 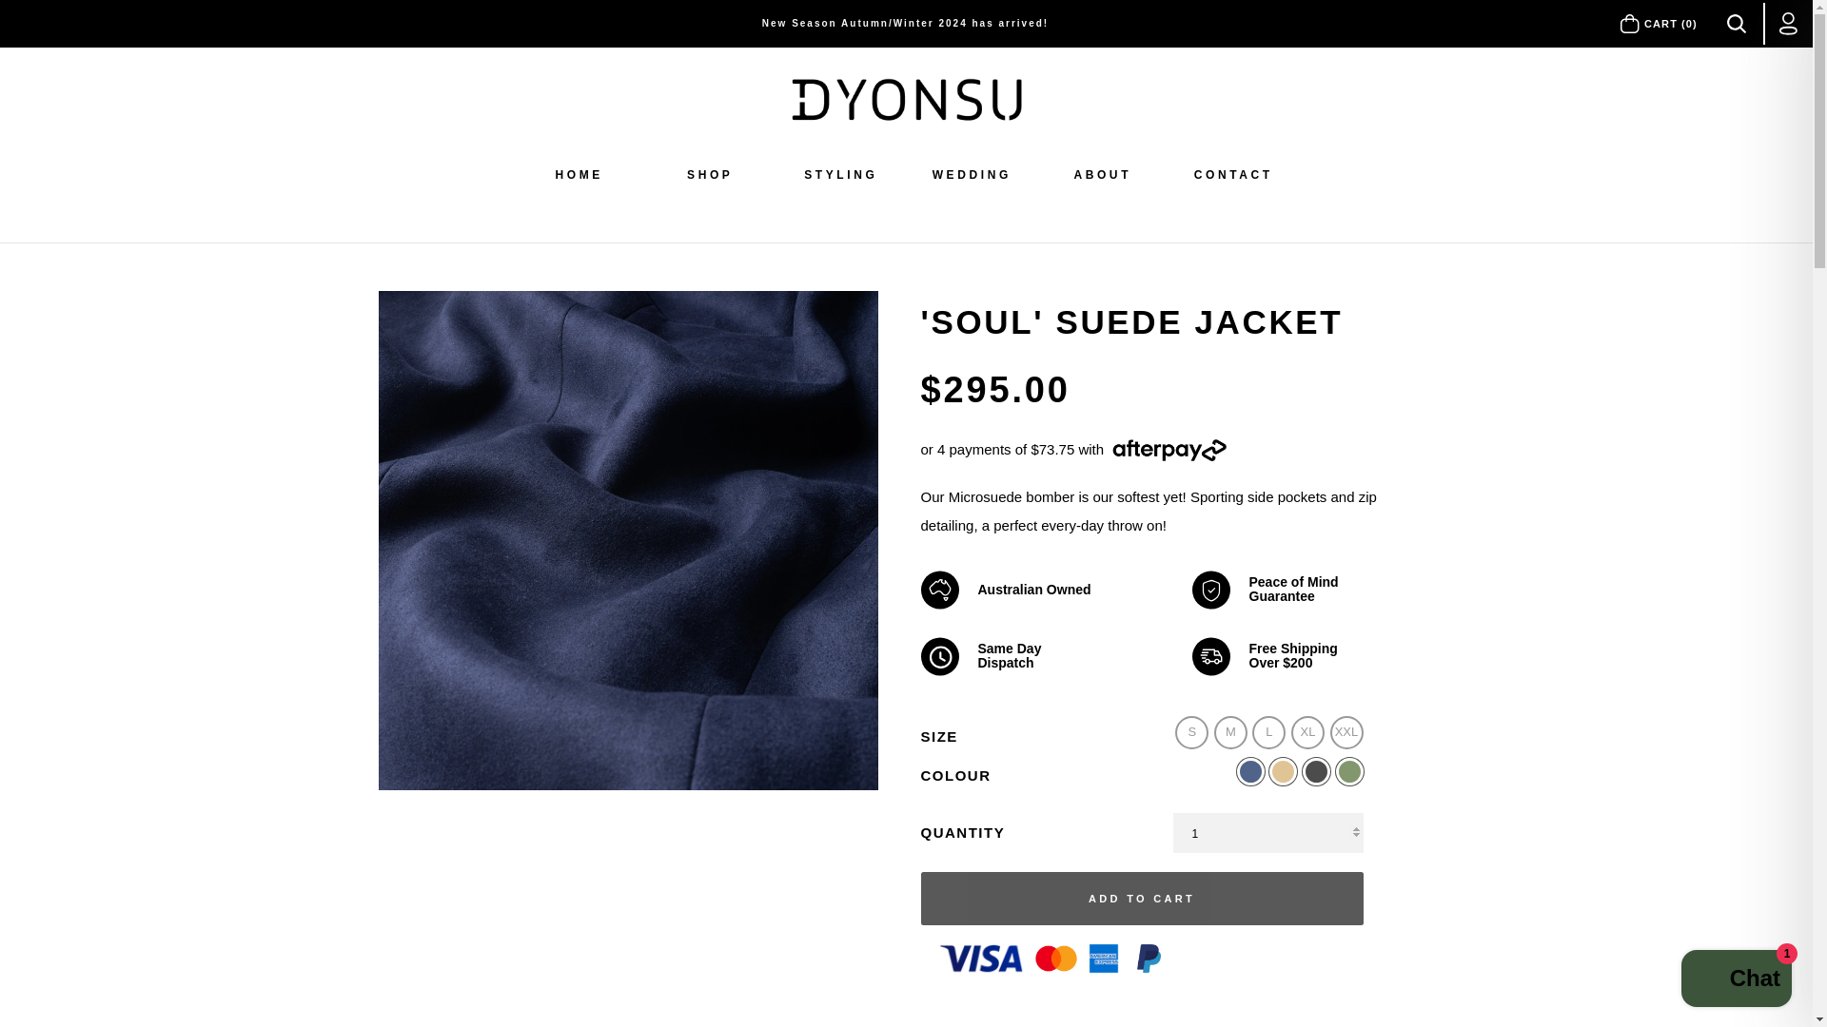 What do you see at coordinates (1103, 183) in the screenshot?
I see `ABOUT` at bounding box center [1103, 183].